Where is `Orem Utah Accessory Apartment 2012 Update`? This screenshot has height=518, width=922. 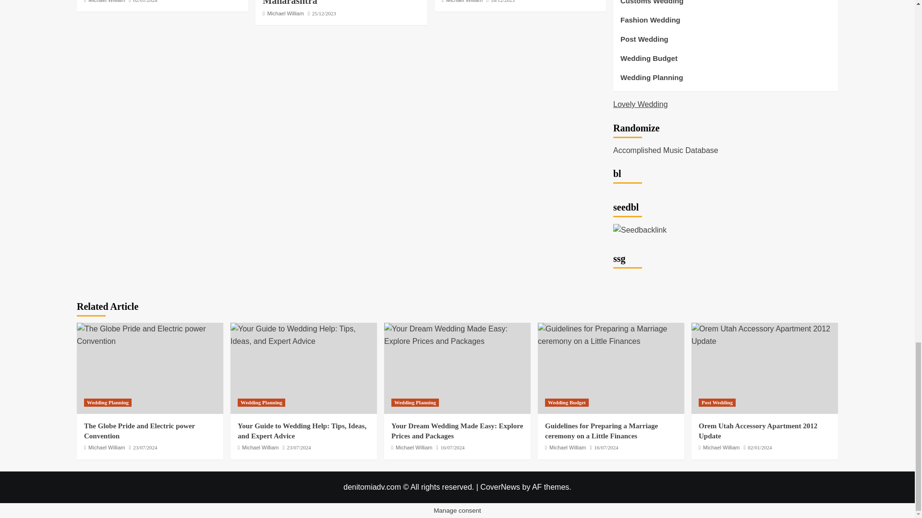 Orem Utah Accessory Apartment 2012 Update is located at coordinates (764, 335).